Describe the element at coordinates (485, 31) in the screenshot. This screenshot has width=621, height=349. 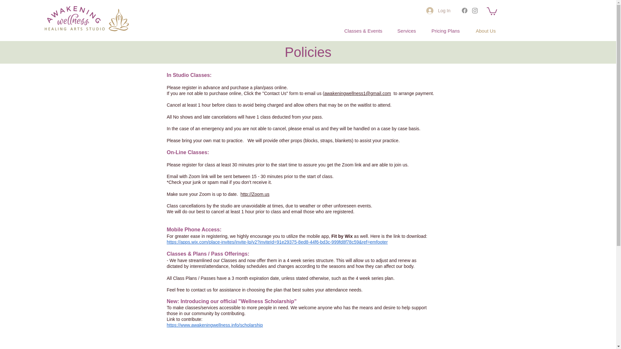
I see `About Us` at that location.